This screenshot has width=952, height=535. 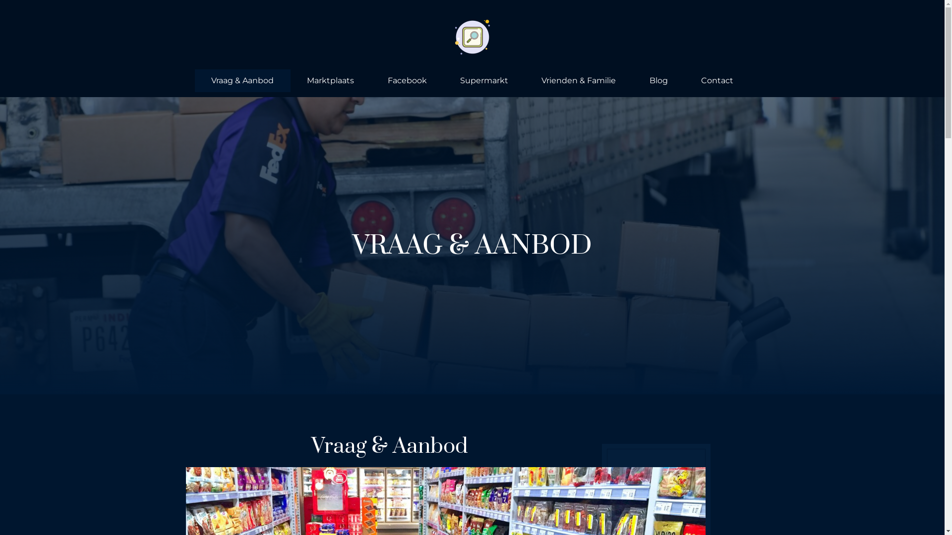 What do you see at coordinates (473, 37) in the screenshot?
I see `icons8-search-500` at bounding box center [473, 37].